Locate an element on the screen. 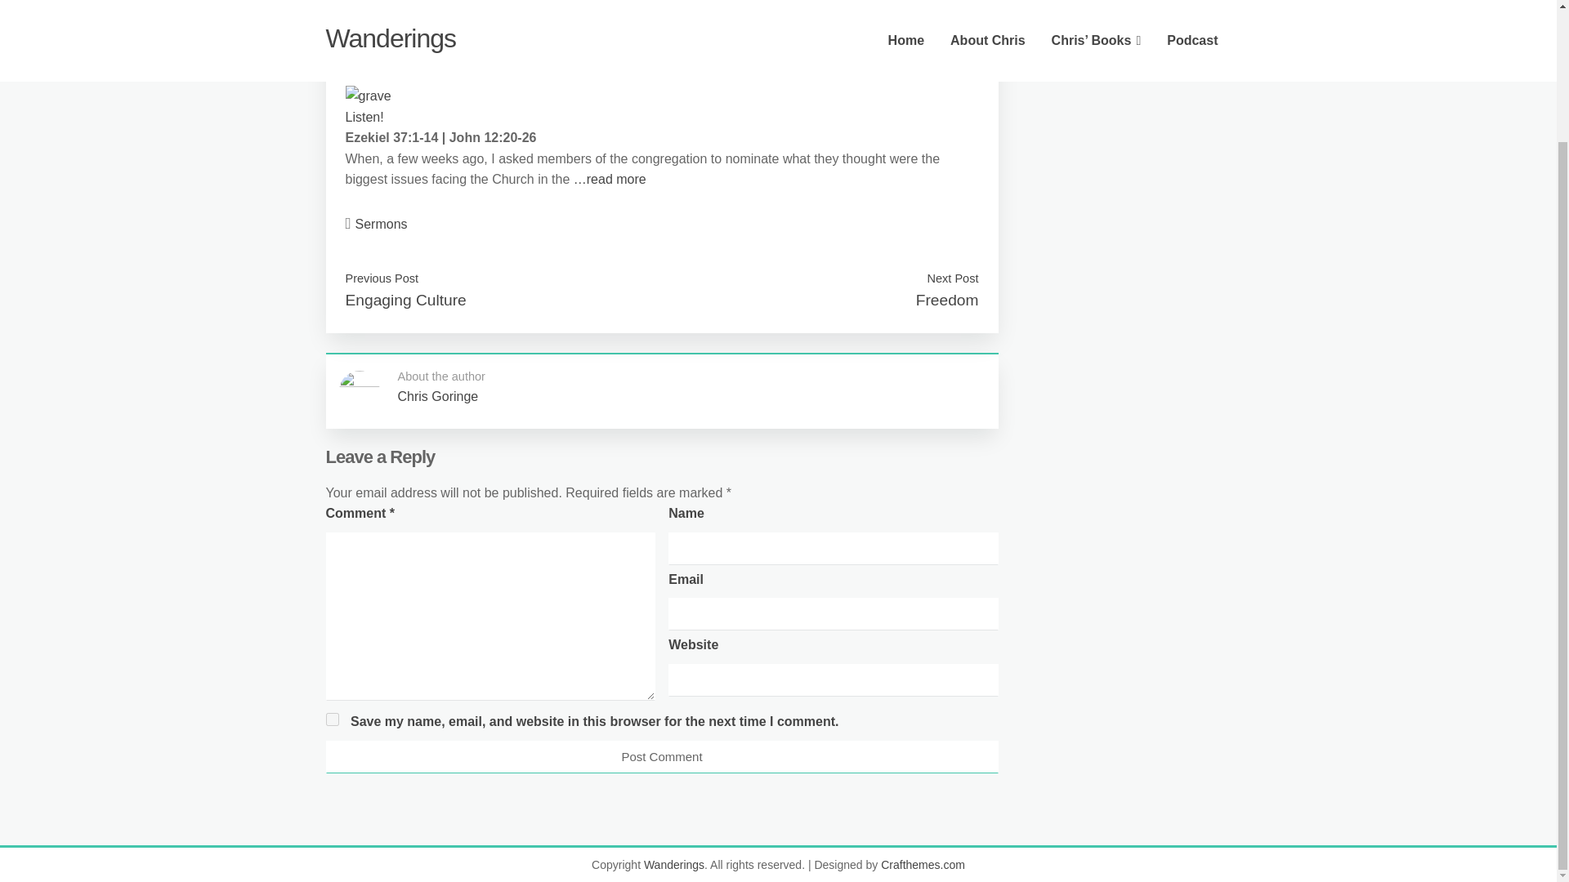 The height and width of the screenshot is (882, 1569). Engaging Culture is located at coordinates (405, 301).